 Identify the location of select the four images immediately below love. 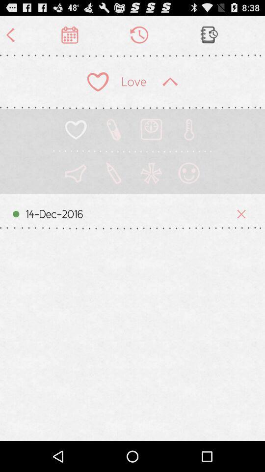
(132, 135).